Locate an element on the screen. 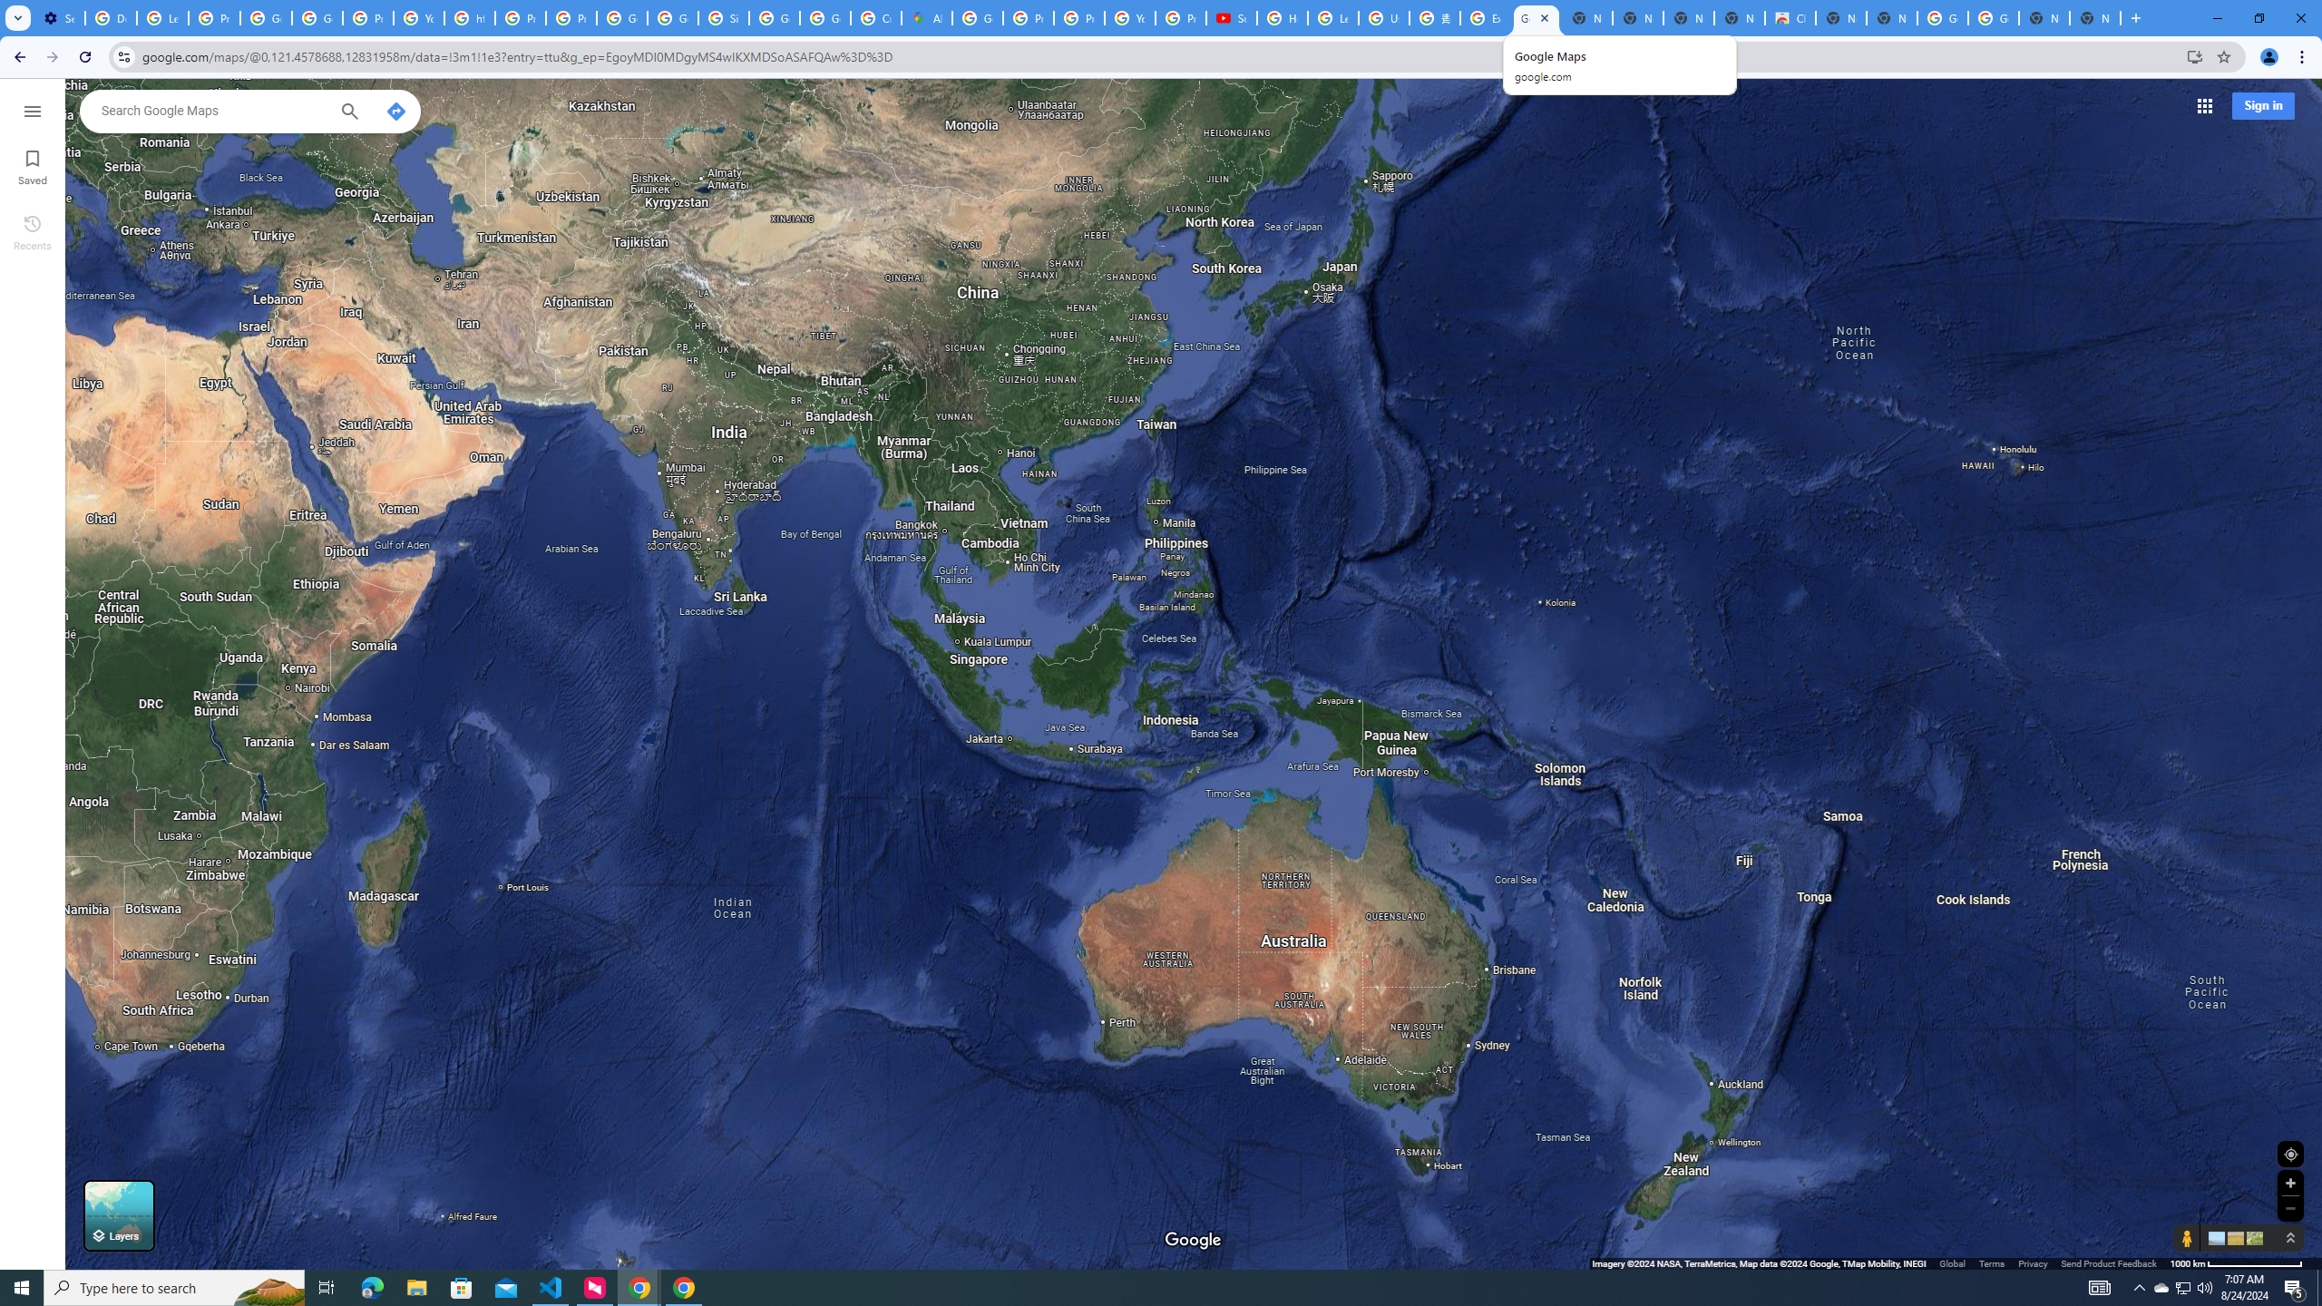 This screenshot has height=1306, width=2322. Recents is located at coordinates (33, 231).